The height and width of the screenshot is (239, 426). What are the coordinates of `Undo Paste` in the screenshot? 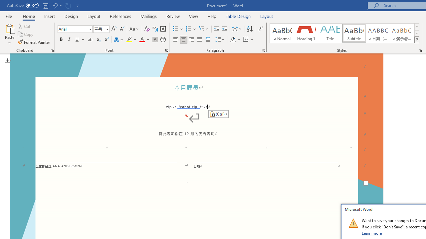 It's located at (57, 5).